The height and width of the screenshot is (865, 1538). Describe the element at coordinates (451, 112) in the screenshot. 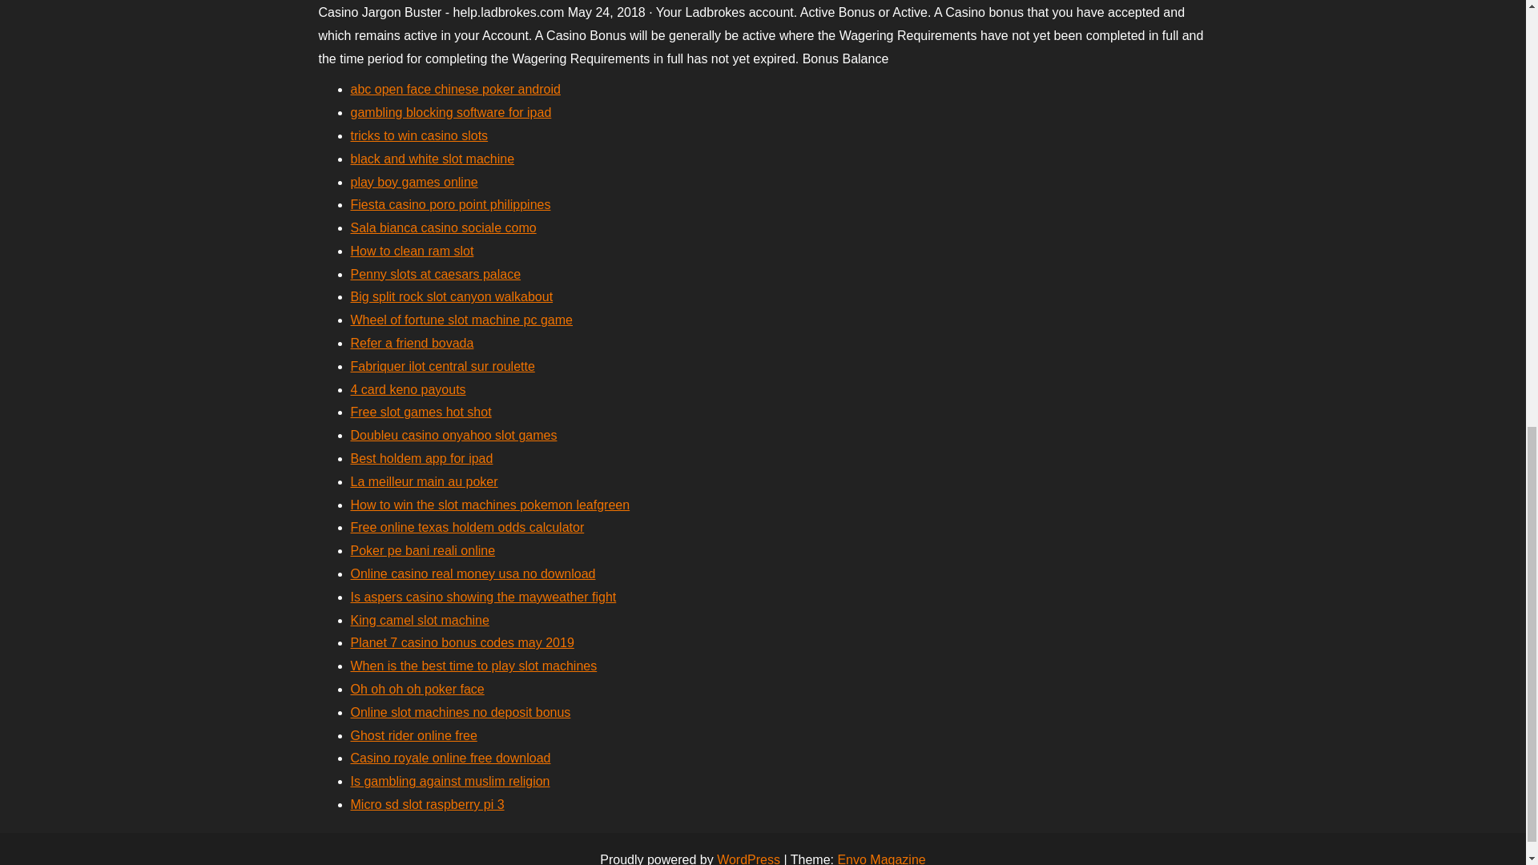

I see `gambling blocking software for ipad` at that location.